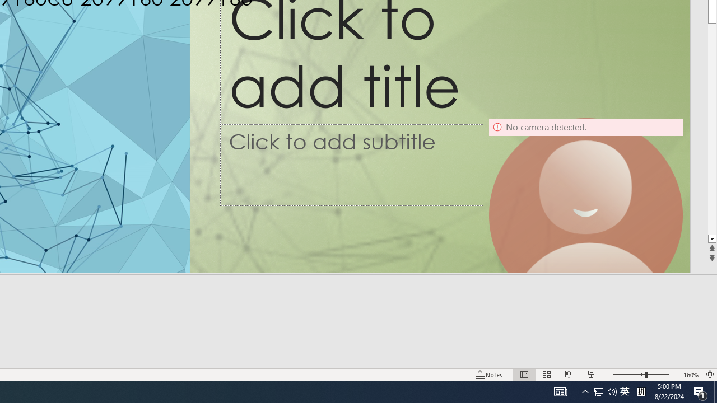 The height and width of the screenshot is (403, 717). I want to click on Zoom to Fit , so click(710, 374).